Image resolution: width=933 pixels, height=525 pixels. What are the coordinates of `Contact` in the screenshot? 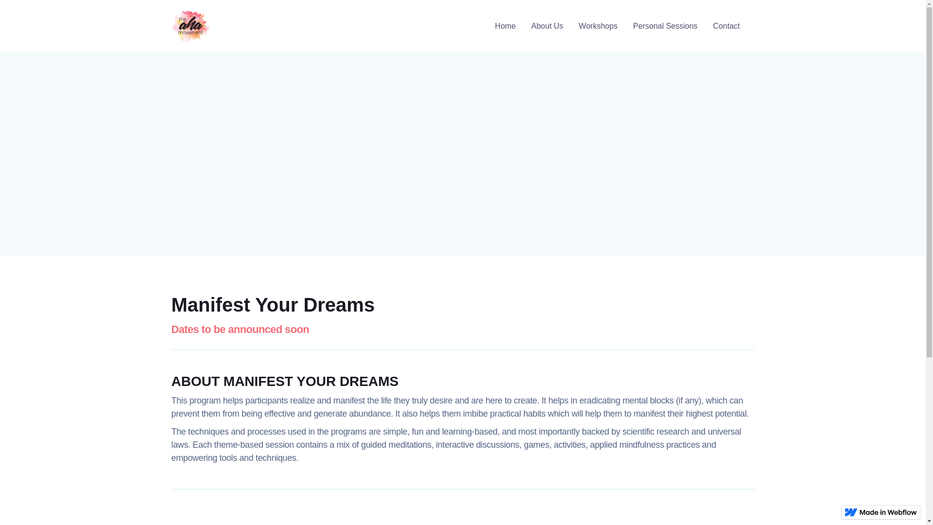 It's located at (726, 26).